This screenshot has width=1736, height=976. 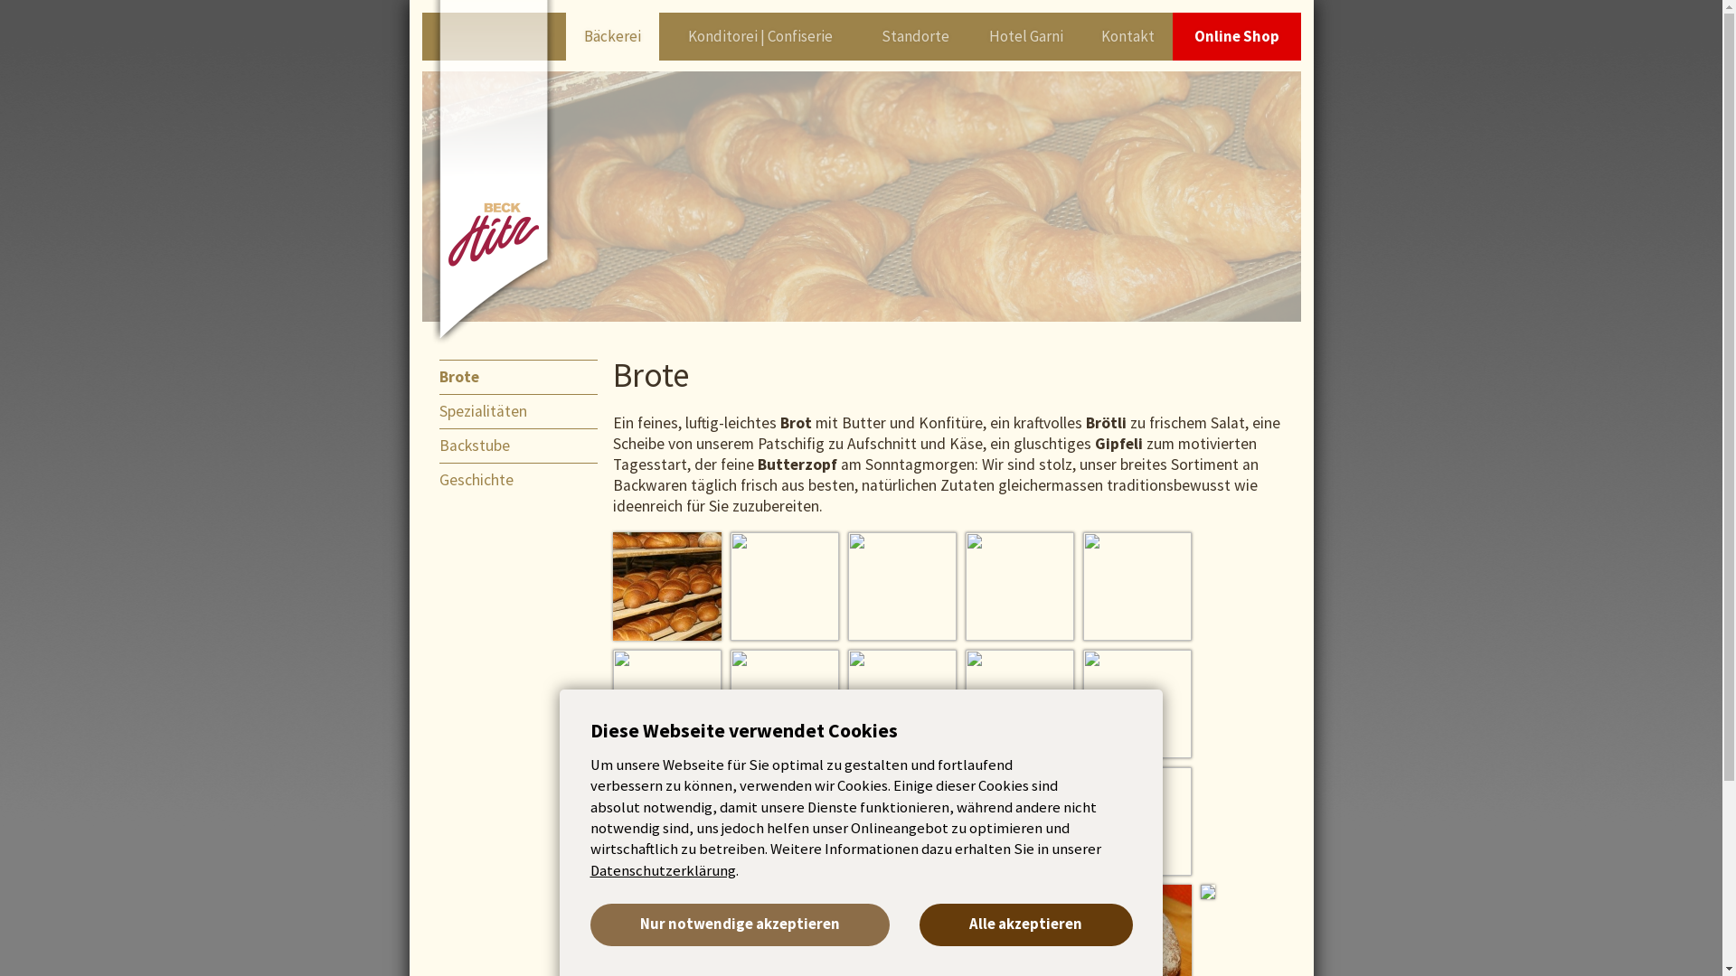 What do you see at coordinates (1020, 821) in the screenshot?
I see ` ` at bounding box center [1020, 821].